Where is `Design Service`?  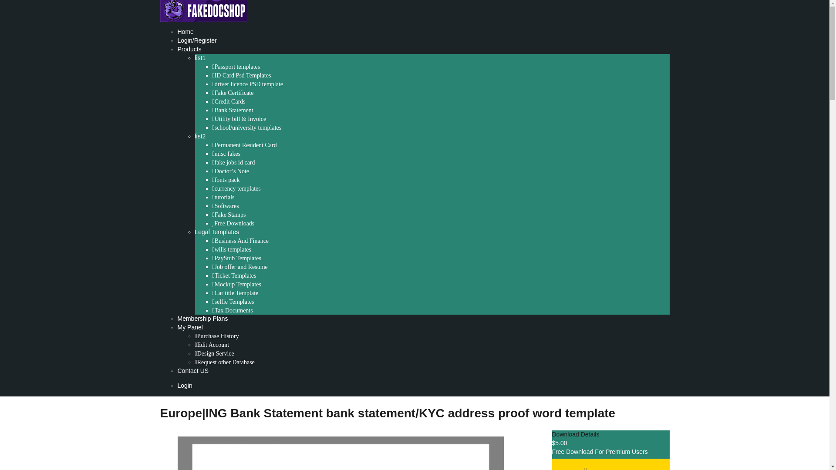
Design Service is located at coordinates (214, 353).